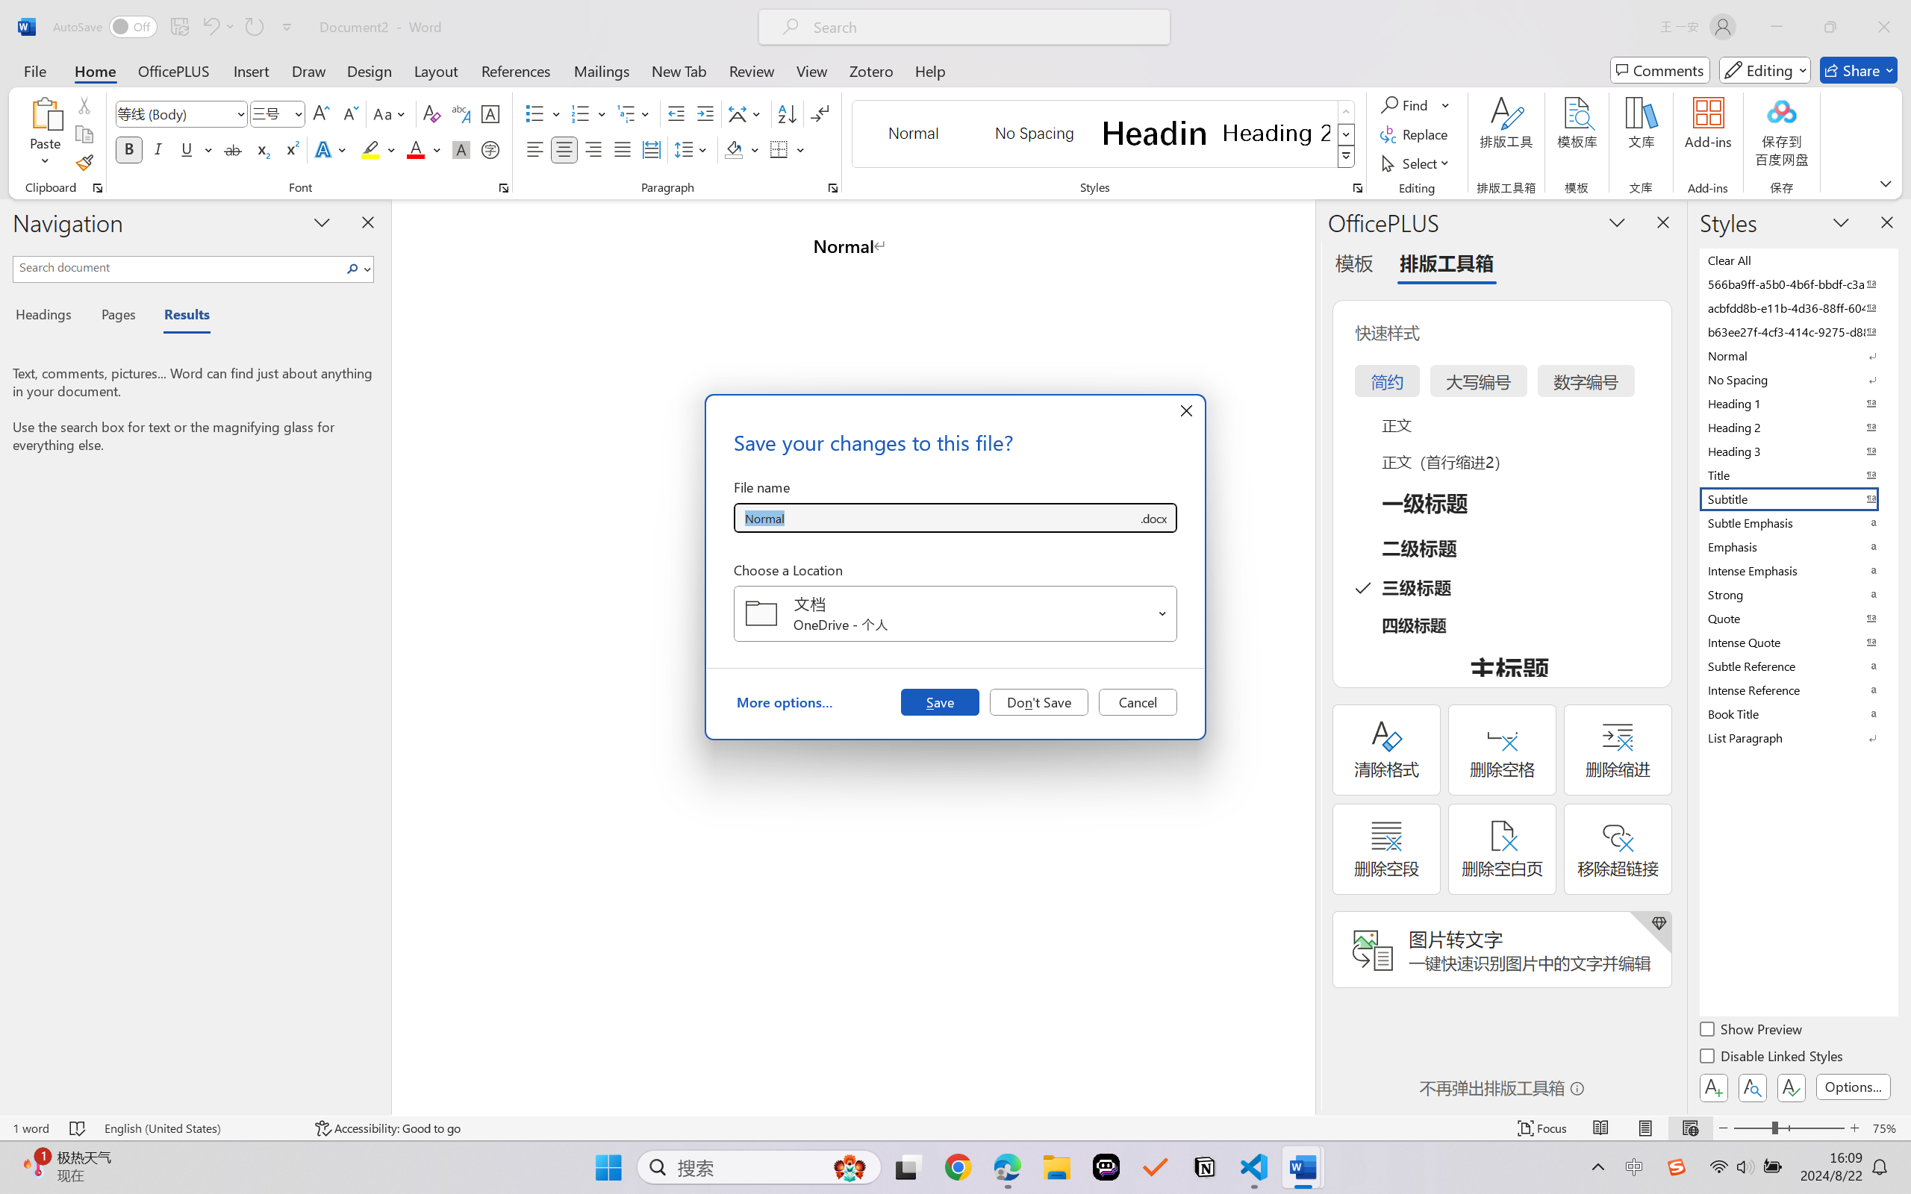 Image resolution: width=1911 pixels, height=1194 pixels. I want to click on Text Highlight Color Yellow, so click(370, 149).